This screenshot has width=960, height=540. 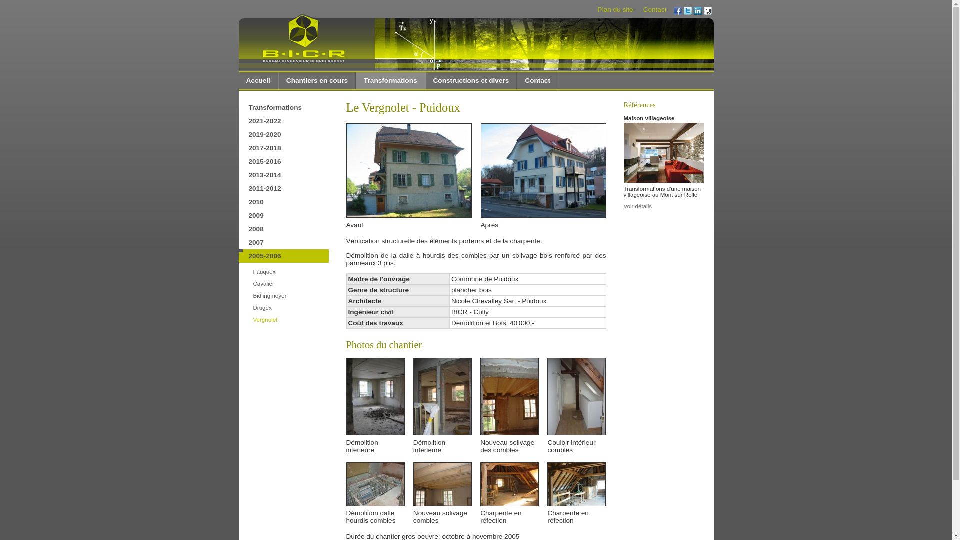 What do you see at coordinates (688, 12) in the screenshot?
I see `Partager sur Twitter` at bounding box center [688, 12].